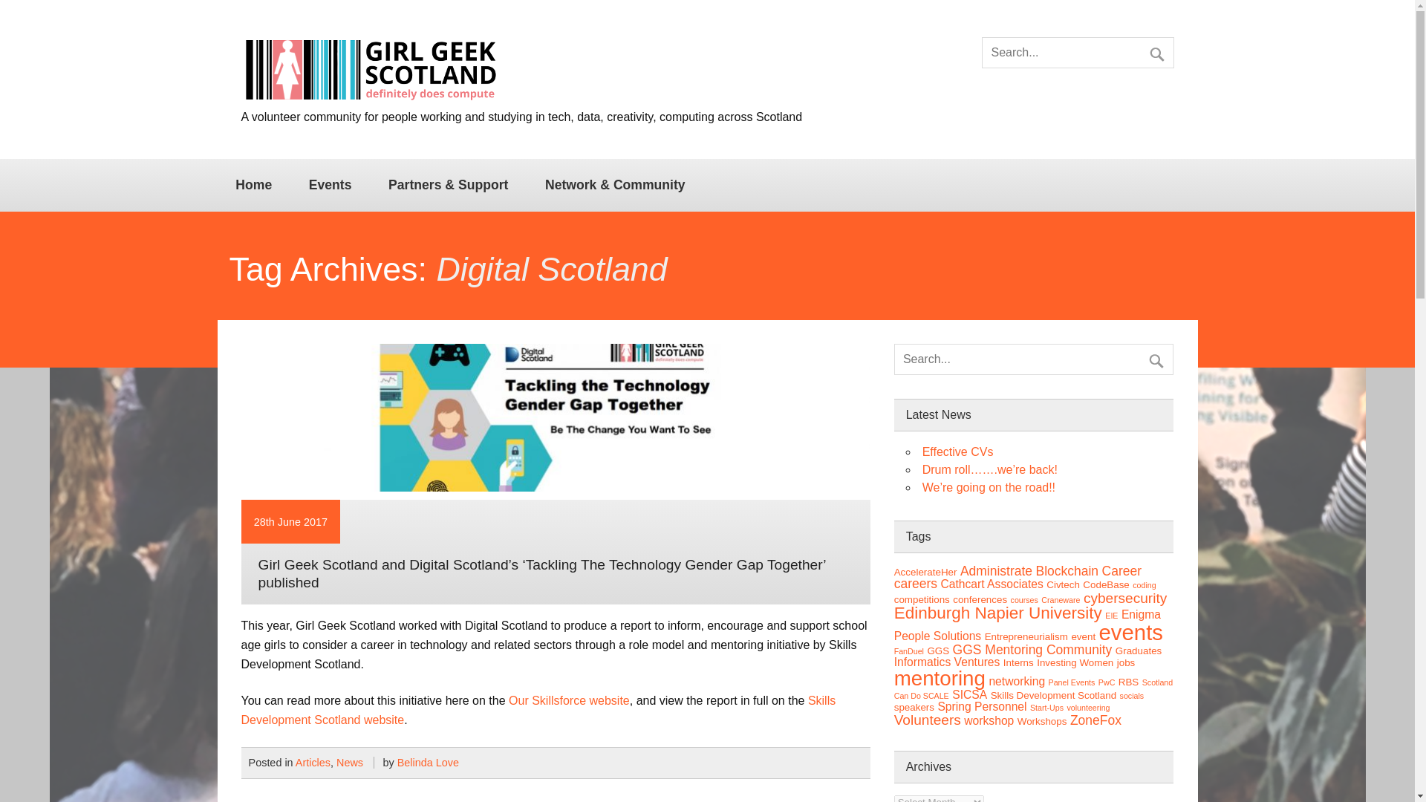  What do you see at coordinates (569, 700) in the screenshot?
I see `Our Skillsforce website` at bounding box center [569, 700].